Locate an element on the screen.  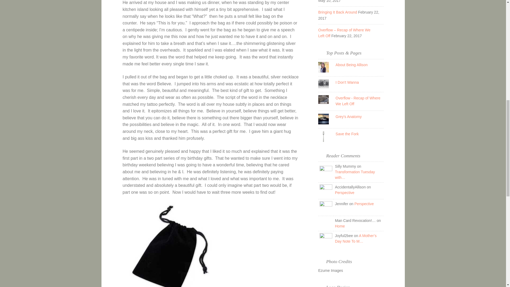
Grey's Anatomy is located at coordinates (348, 116).